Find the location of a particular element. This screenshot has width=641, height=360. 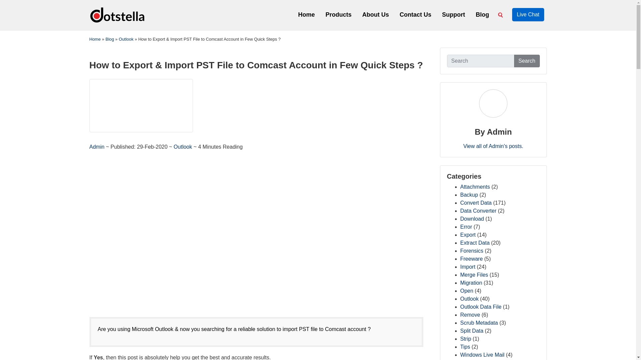

Import is located at coordinates (467, 267).